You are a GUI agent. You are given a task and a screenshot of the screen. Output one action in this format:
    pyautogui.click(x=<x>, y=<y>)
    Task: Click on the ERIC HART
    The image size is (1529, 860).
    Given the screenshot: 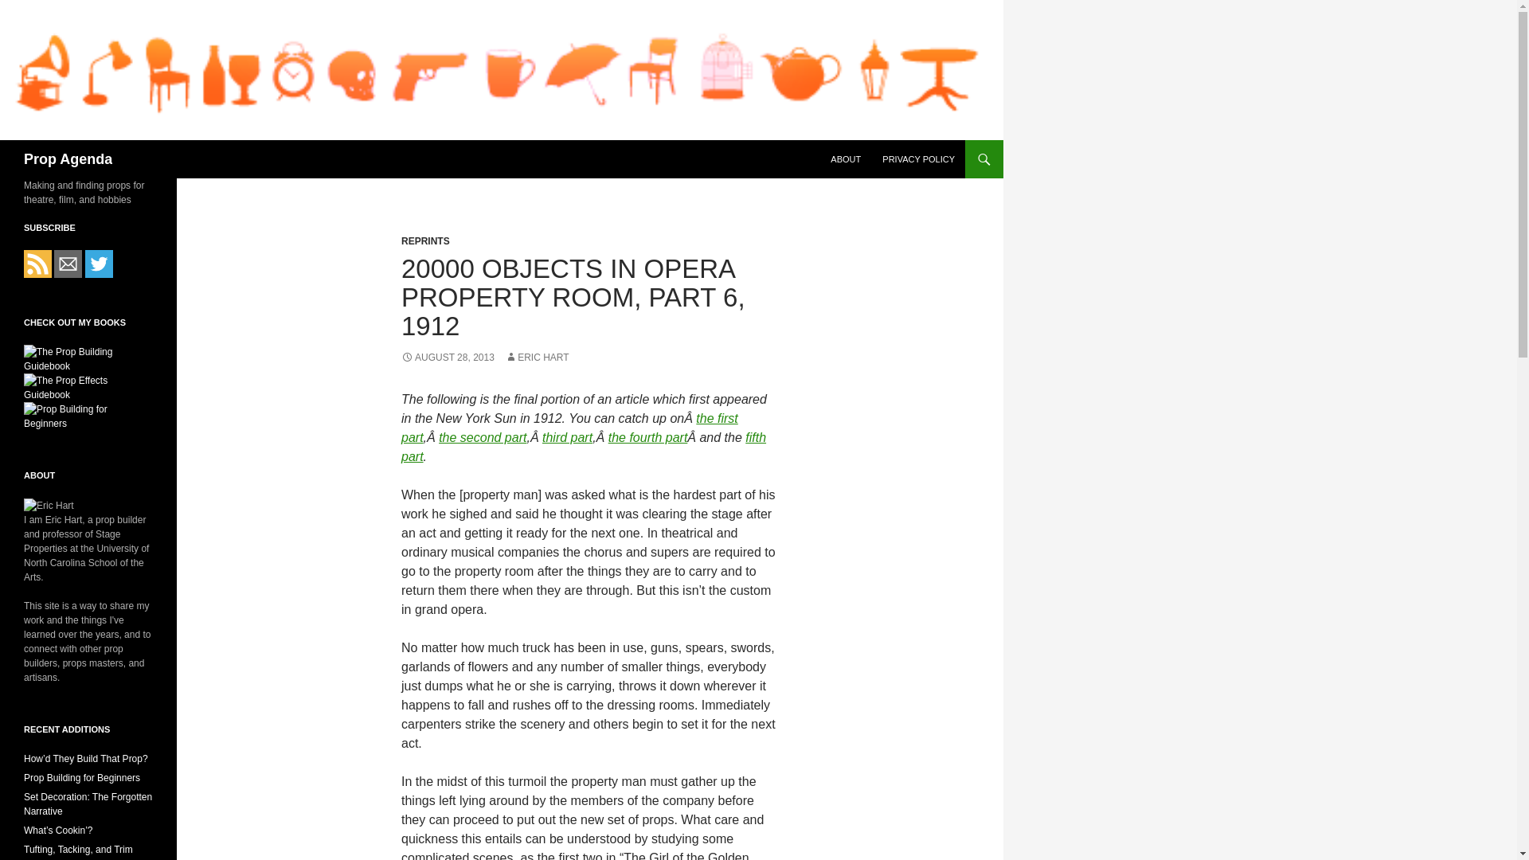 What is the action you would take?
    pyautogui.click(x=537, y=357)
    